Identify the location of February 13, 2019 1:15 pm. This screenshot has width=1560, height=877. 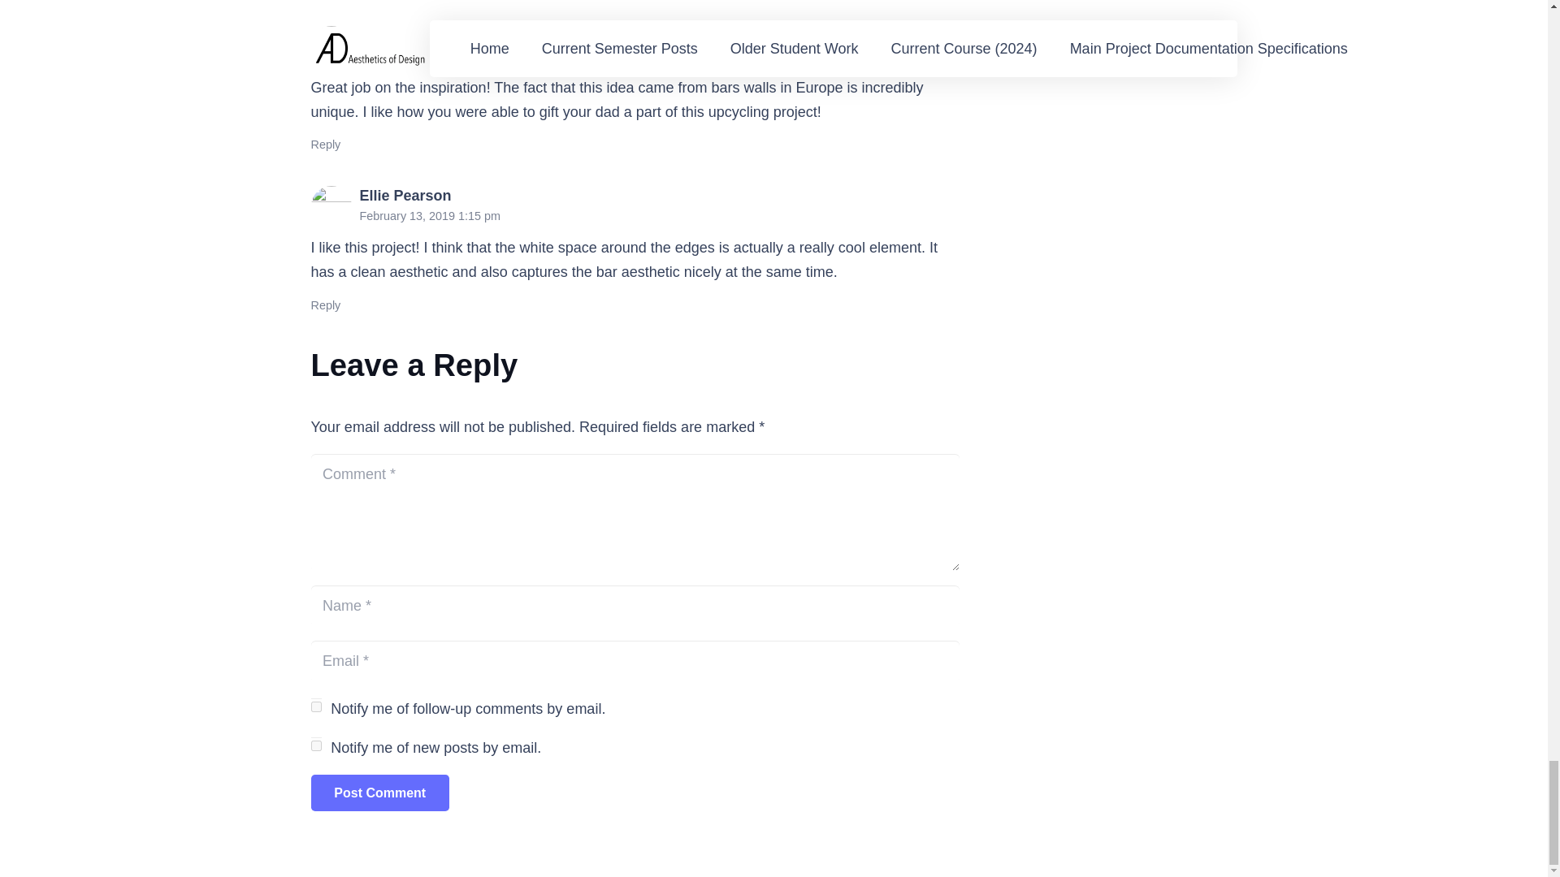
(429, 216).